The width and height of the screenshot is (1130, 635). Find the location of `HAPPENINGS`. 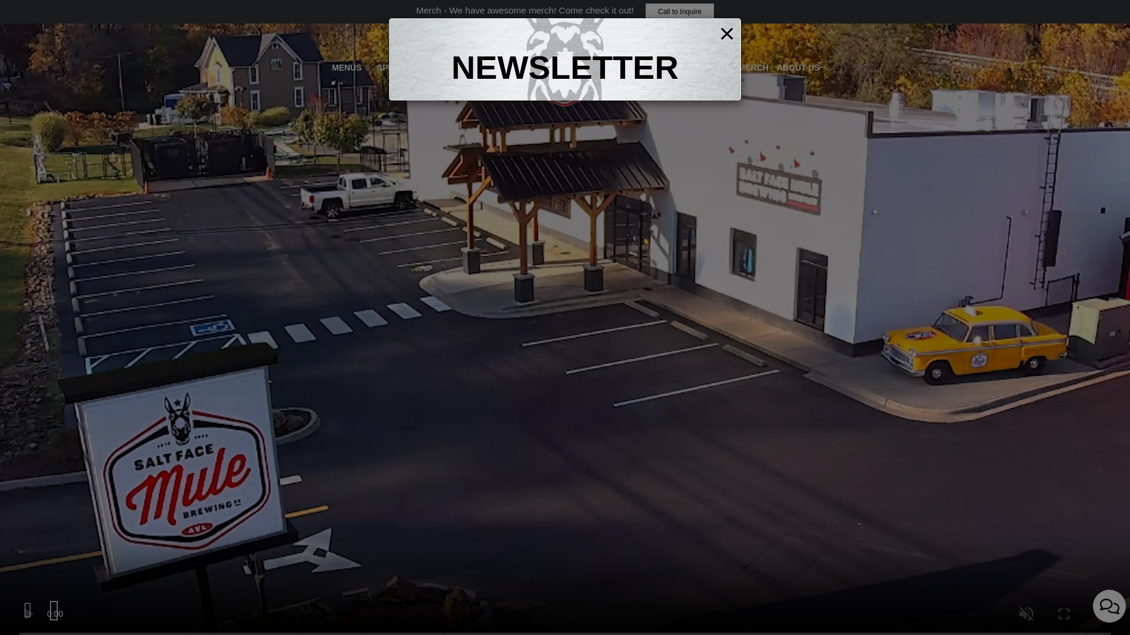

HAPPENINGS is located at coordinates (491, 67).